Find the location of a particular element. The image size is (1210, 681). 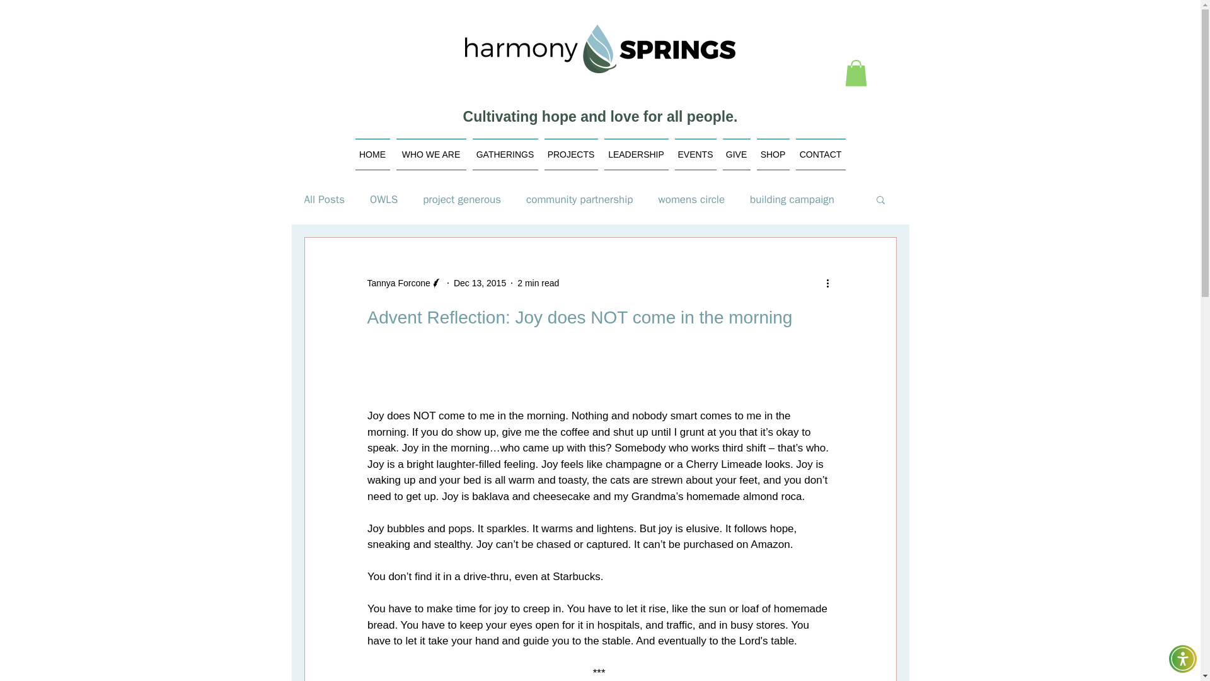

community partnership is located at coordinates (580, 199).